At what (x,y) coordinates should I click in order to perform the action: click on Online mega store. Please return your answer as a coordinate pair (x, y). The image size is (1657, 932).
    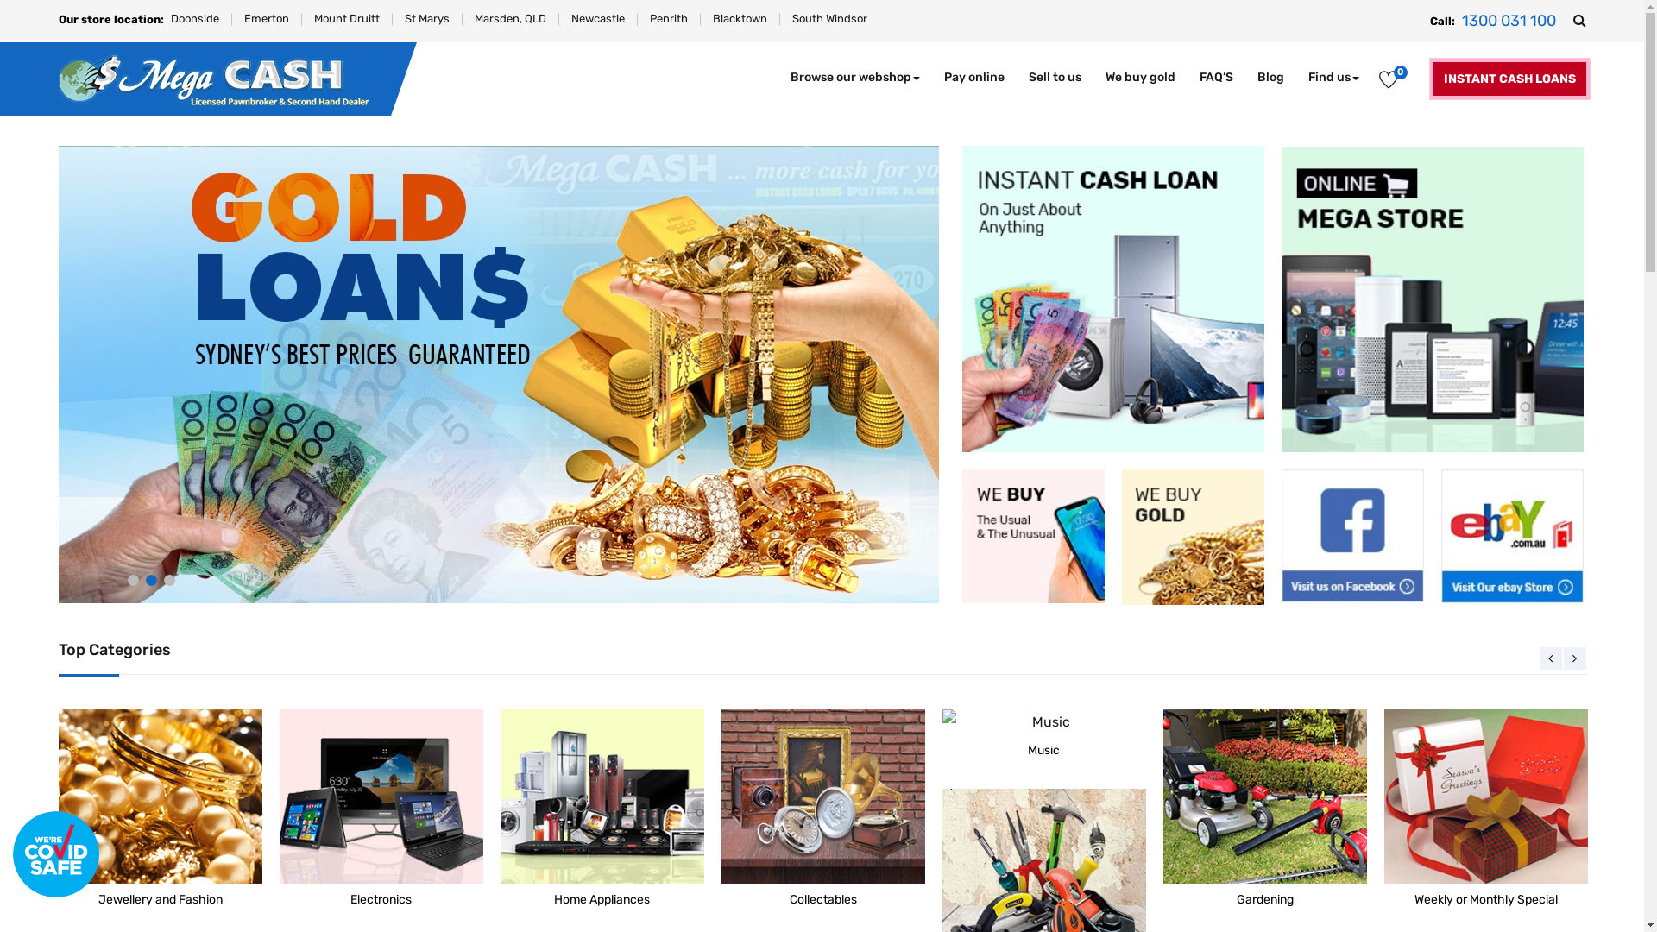
    Looking at the image, I should click on (1433, 299).